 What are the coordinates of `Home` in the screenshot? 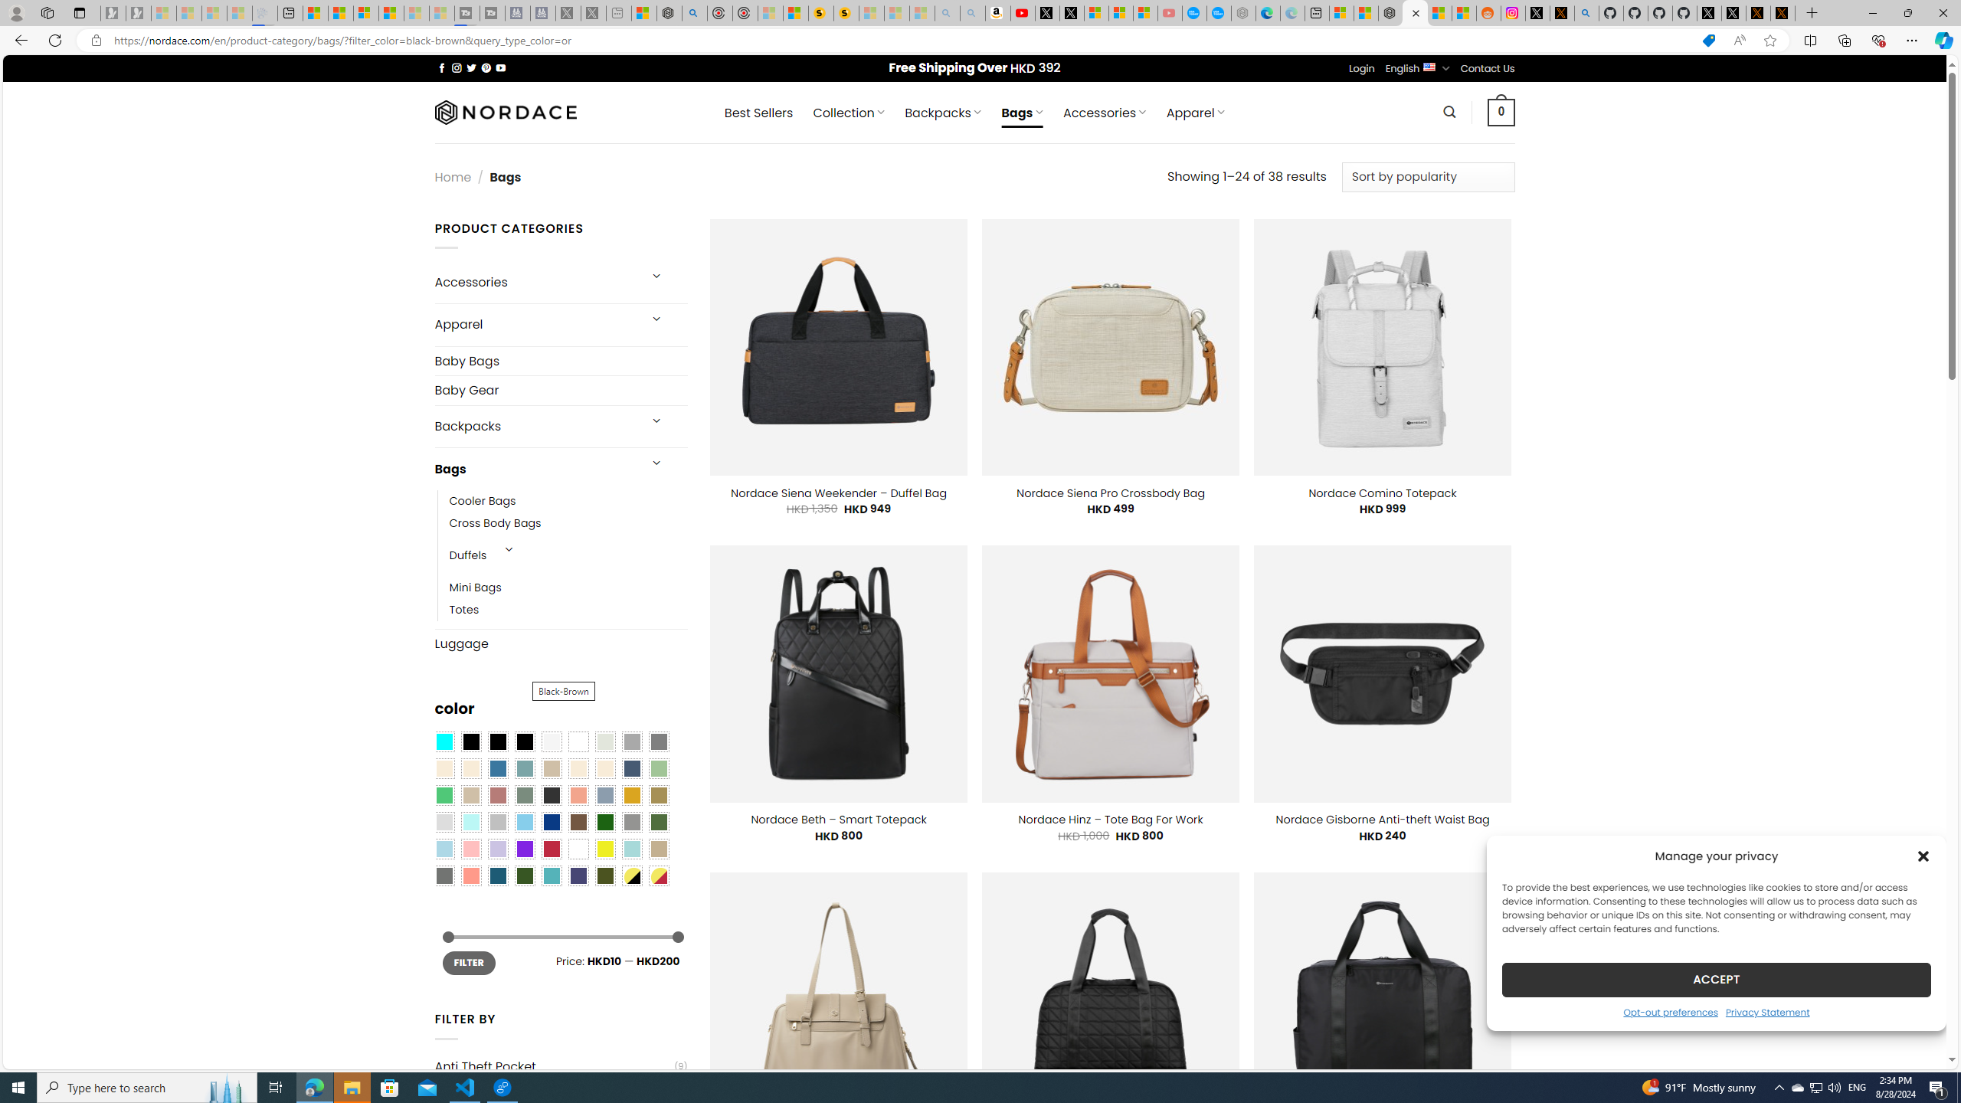 It's located at (452, 176).